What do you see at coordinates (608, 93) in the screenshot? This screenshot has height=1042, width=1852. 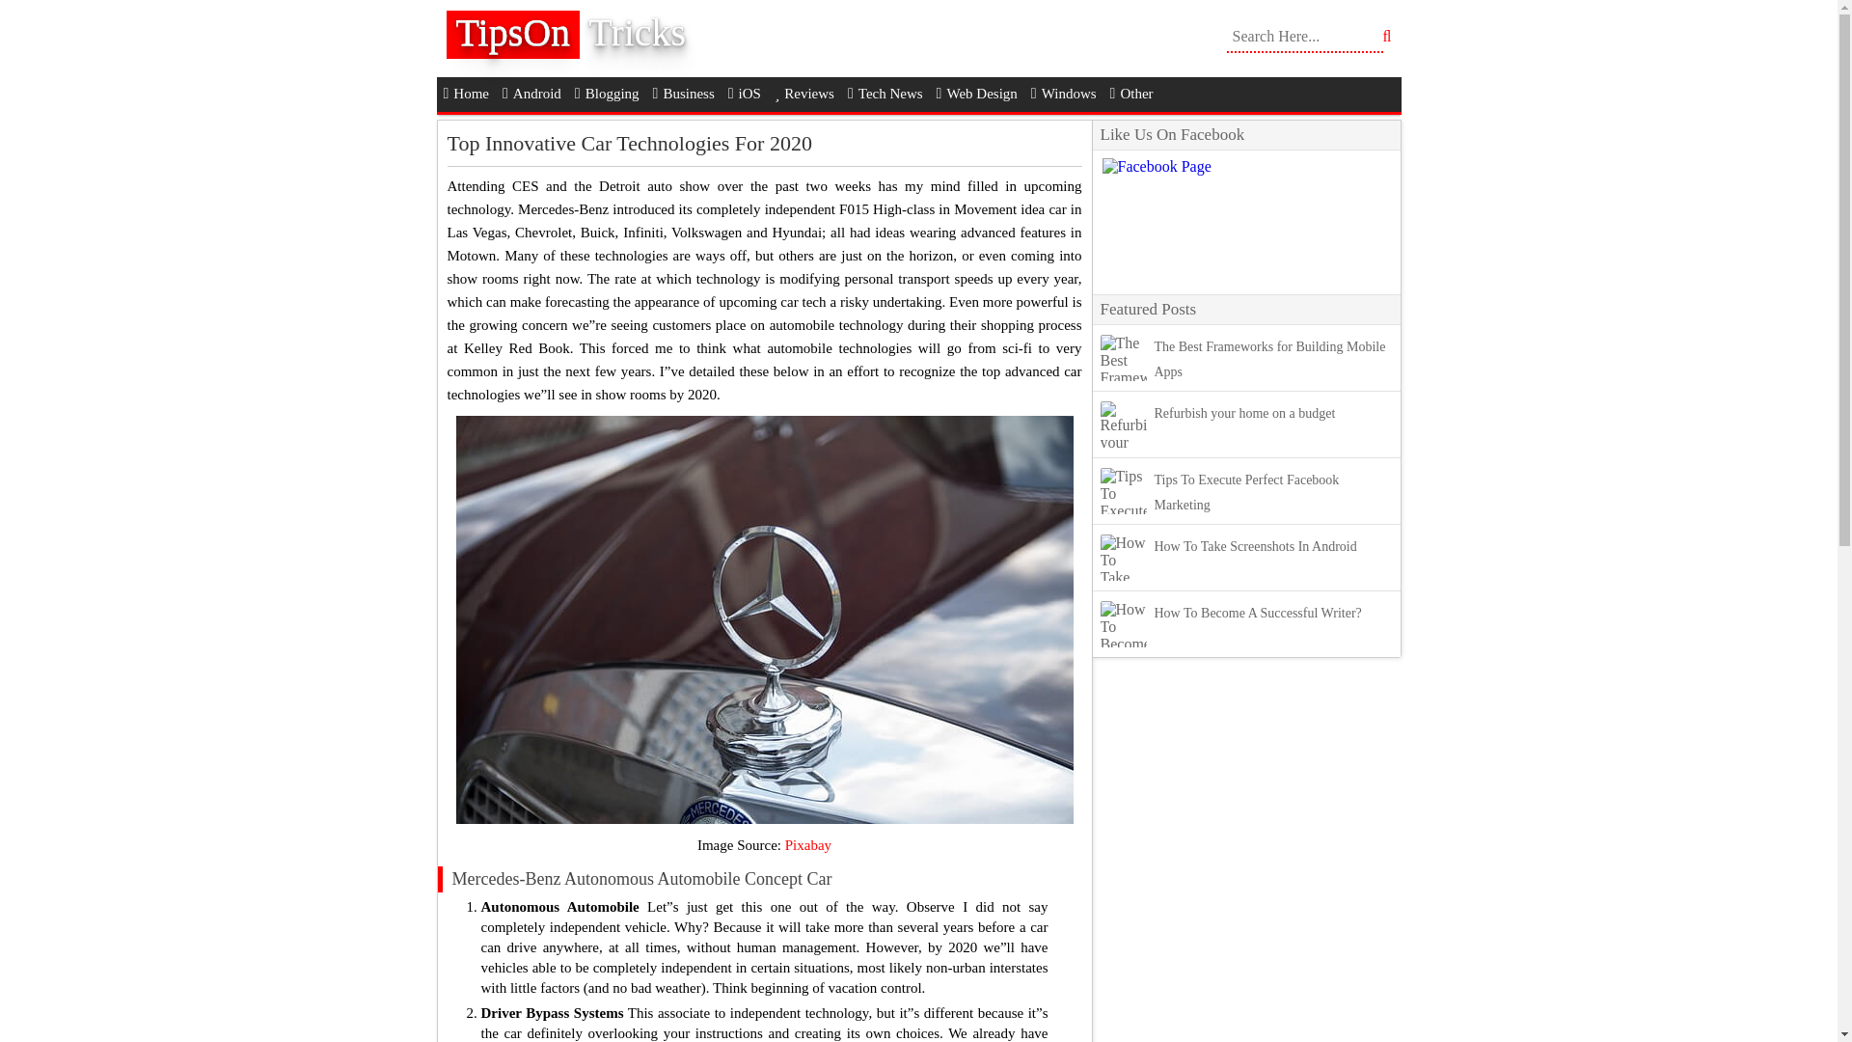 I see `Blogging` at bounding box center [608, 93].